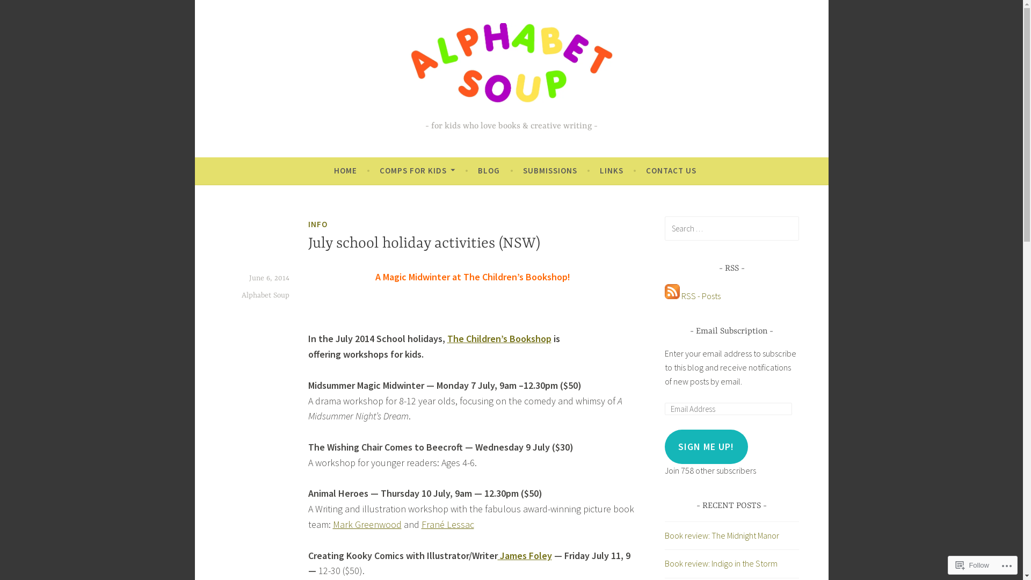  What do you see at coordinates (672, 296) in the screenshot?
I see `Subscribe to Posts` at bounding box center [672, 296].